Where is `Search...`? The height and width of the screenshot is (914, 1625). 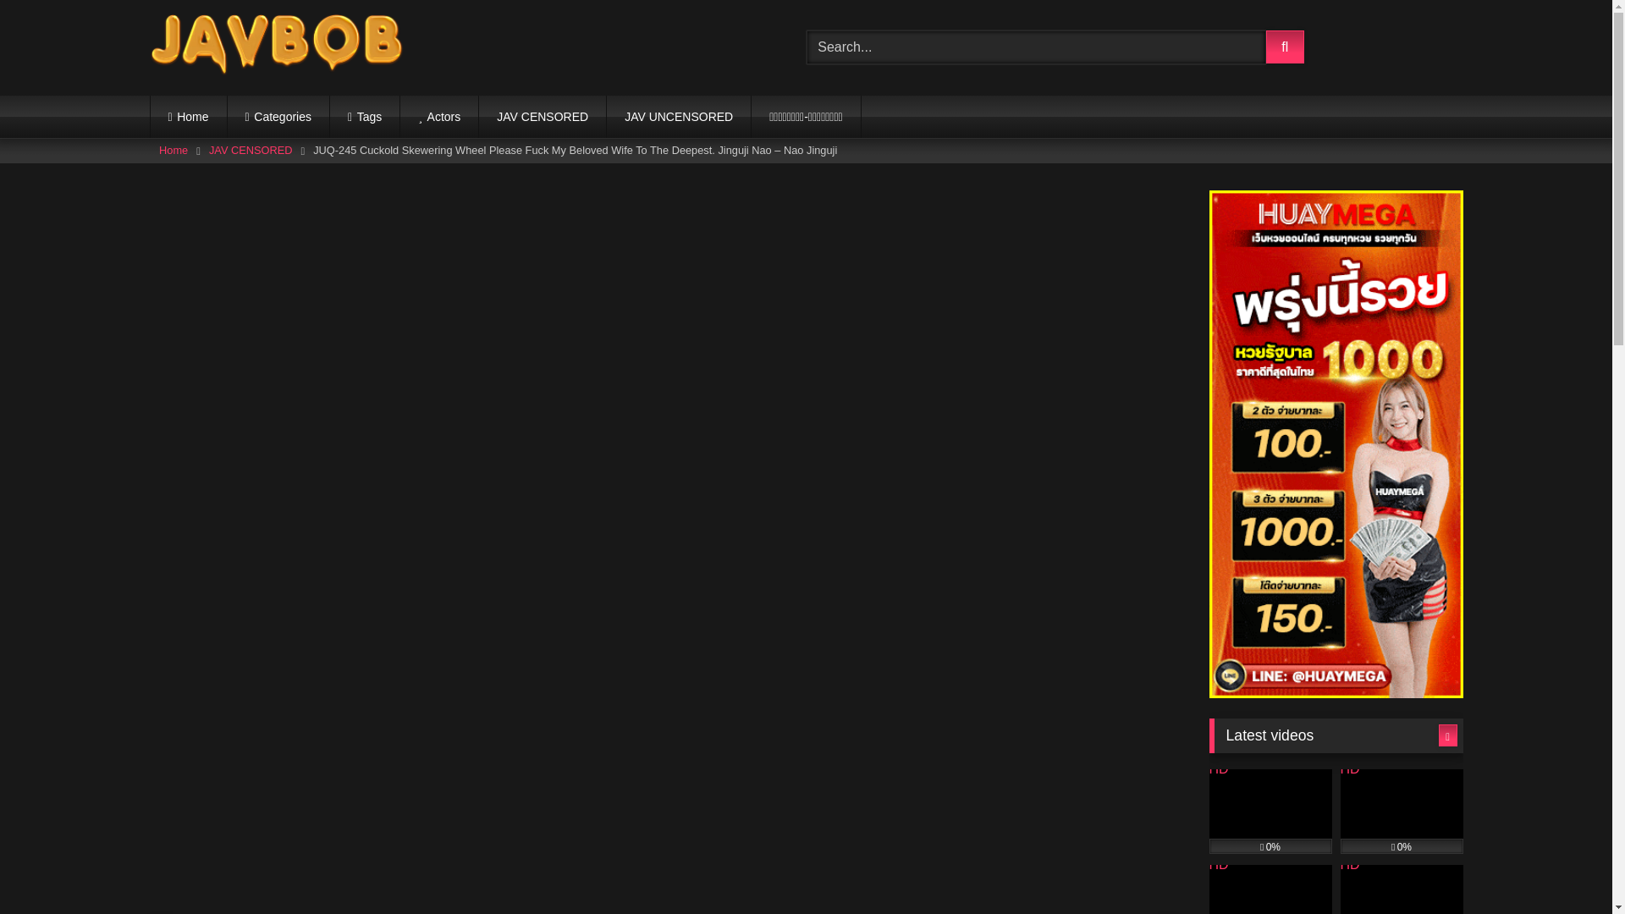 Search... is located at coordinates (1036, 47).